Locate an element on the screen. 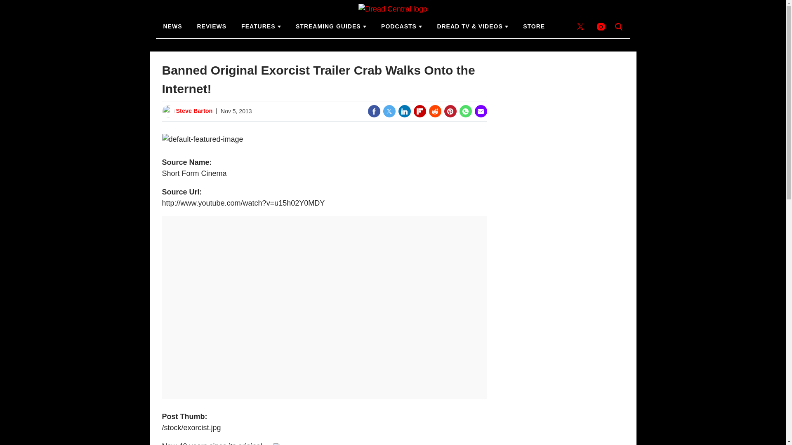 This screenshot has height=445, width=792. Share on LinkedIn is located at coordinates (404, 111).